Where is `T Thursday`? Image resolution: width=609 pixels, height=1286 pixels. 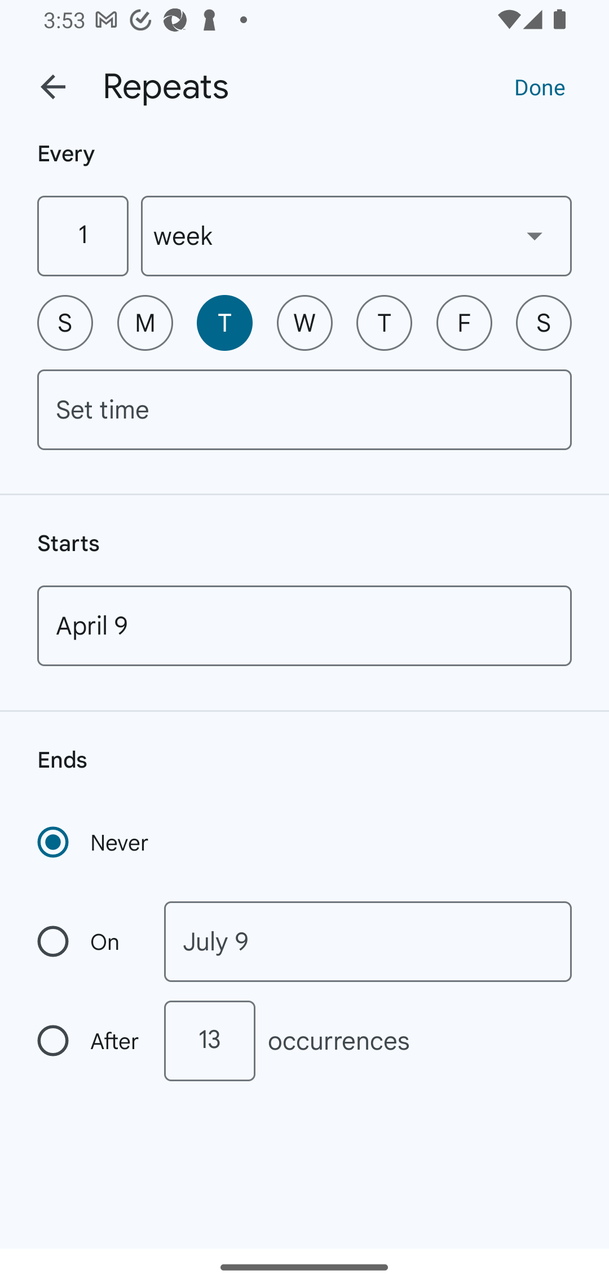 T Thursday is located at coordinates (384, 323).